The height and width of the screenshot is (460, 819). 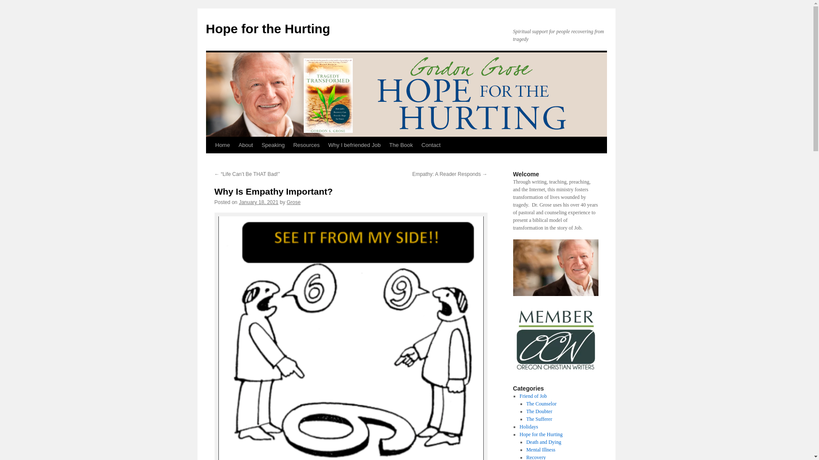 I want to click on The Sufferer, so click(x=539, y=419).